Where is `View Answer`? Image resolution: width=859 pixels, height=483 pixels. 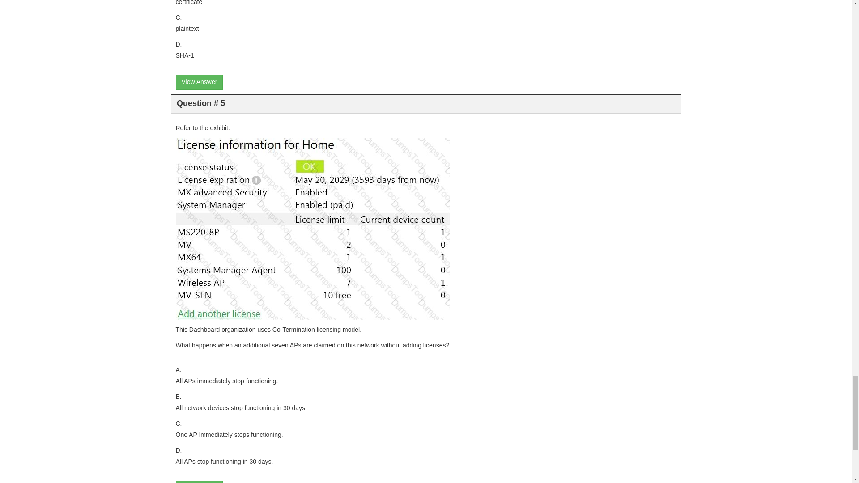
View Answer is located at coordinates (199, 82).